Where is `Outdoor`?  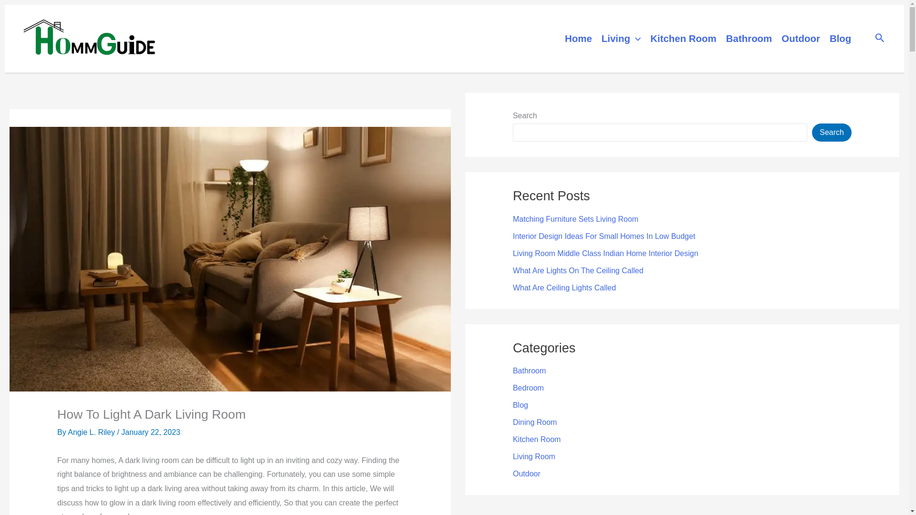
Outdoor is located at coordinates (527, 474).